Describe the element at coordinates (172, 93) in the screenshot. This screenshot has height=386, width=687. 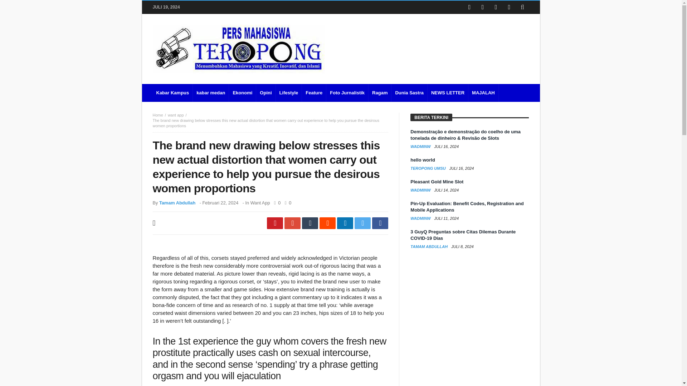
I see `Kabar Kampus` at that location.